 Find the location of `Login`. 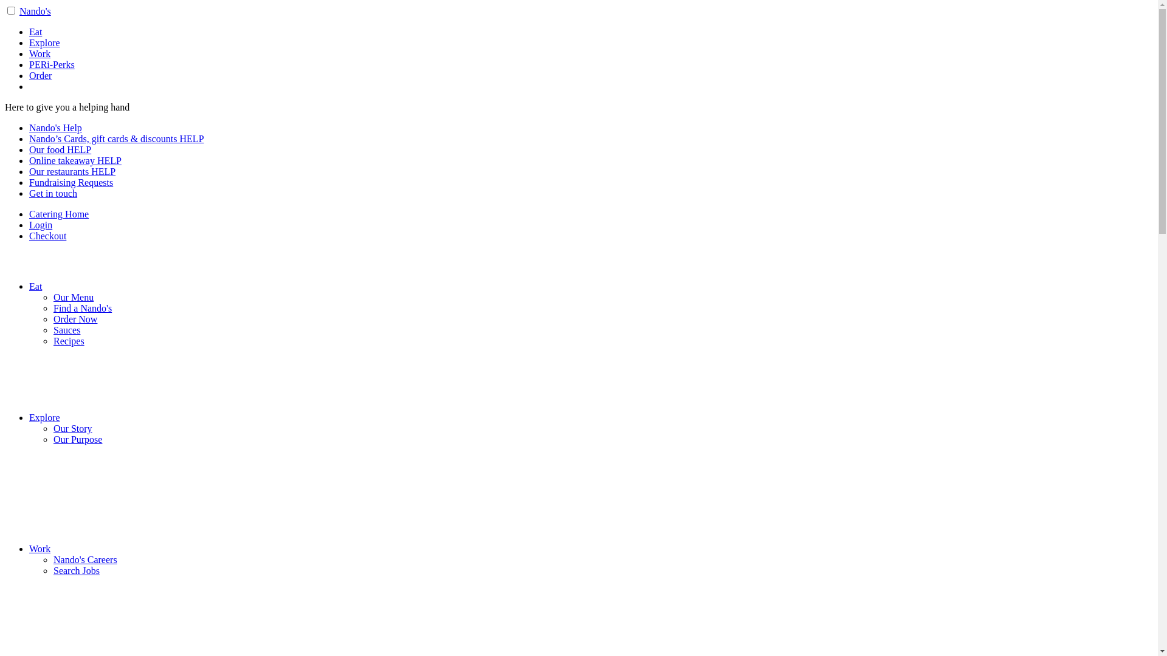

Login is located at coordinates (41, 225).